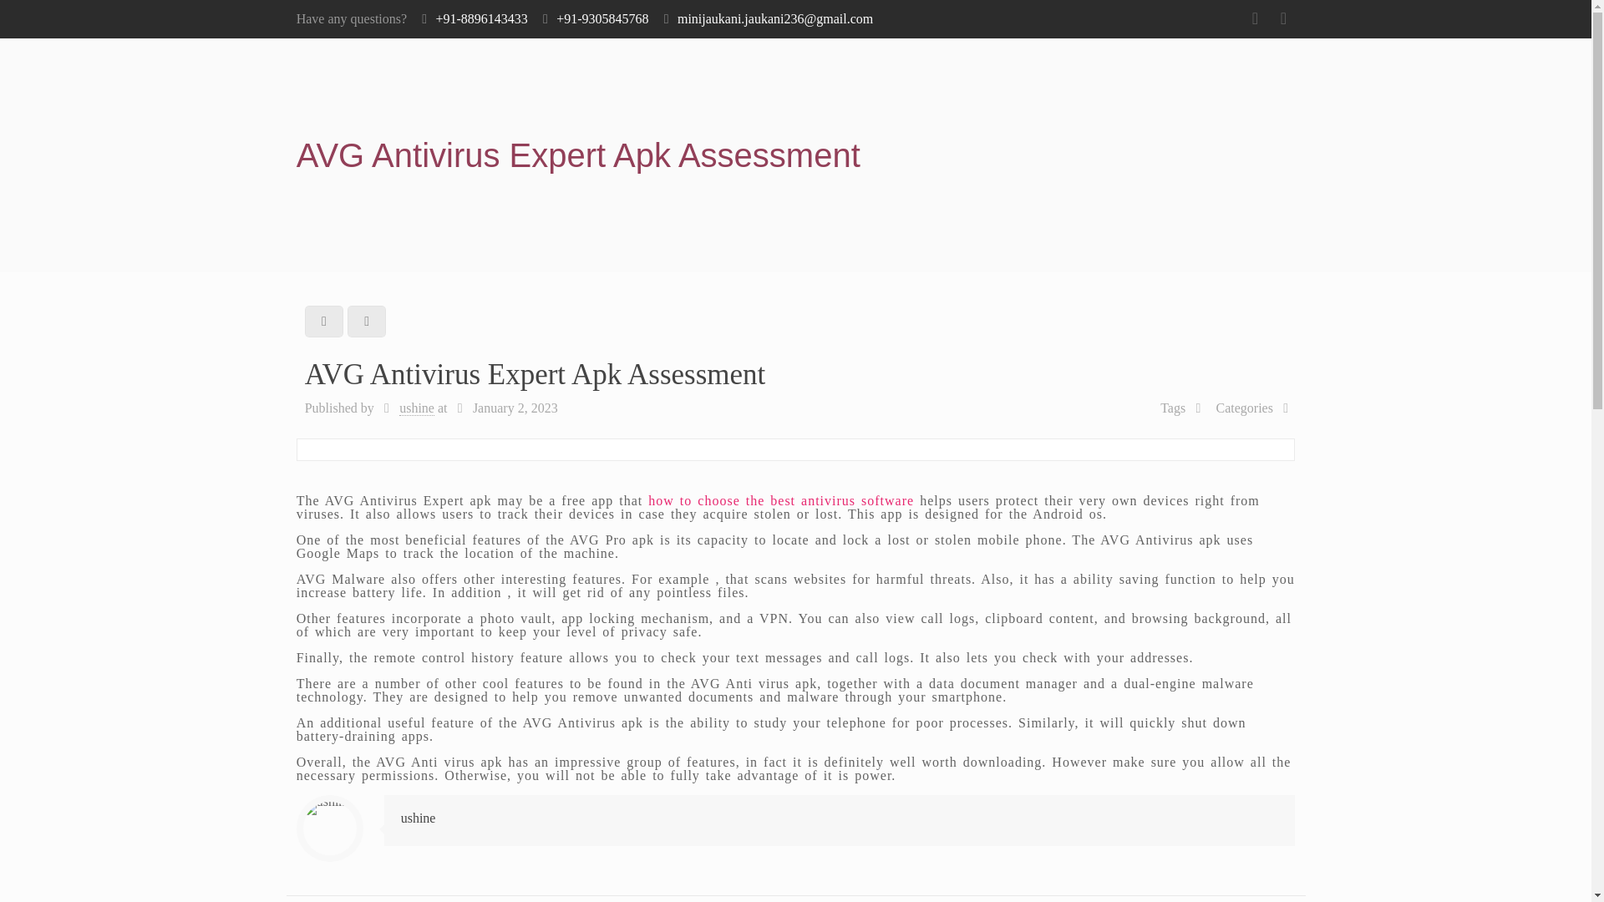 The image size is (1604, 902). Describe the element at coordinates (417, 408) in the screenshot. I see `ushine` at that location.